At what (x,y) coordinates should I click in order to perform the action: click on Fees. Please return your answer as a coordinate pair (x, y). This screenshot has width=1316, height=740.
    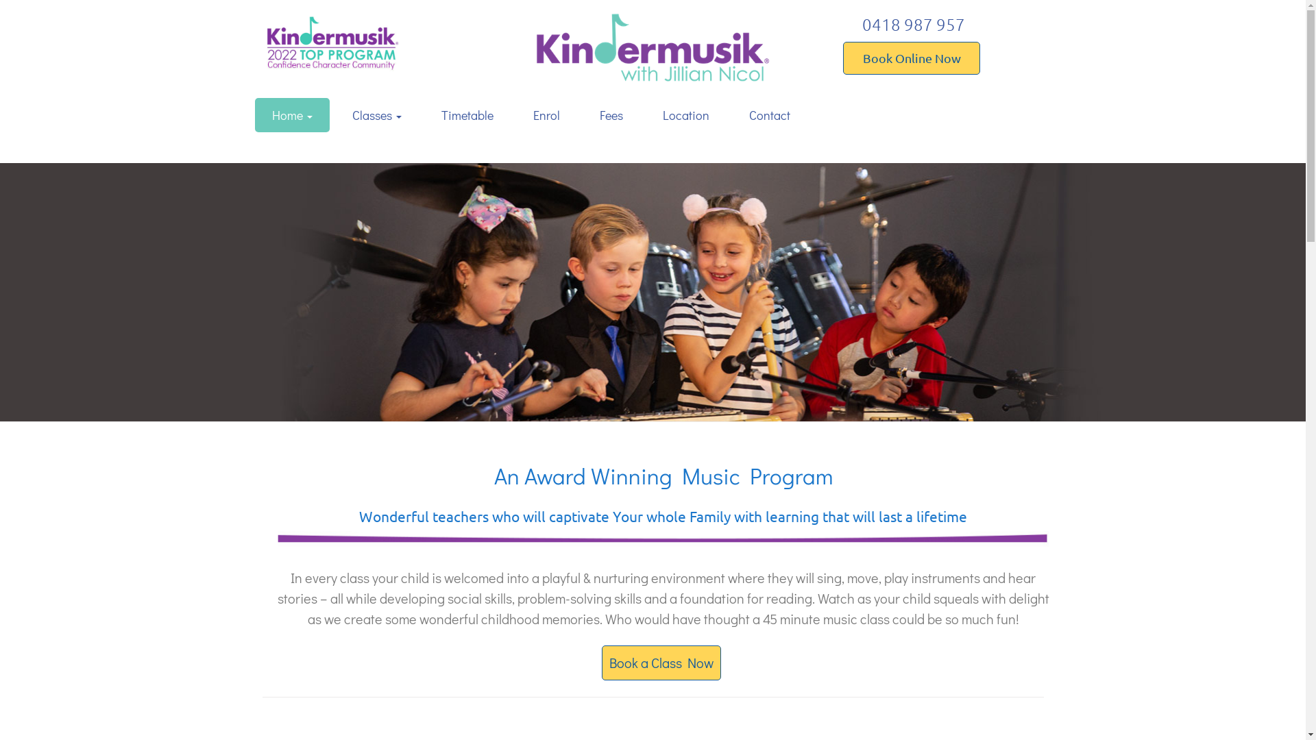
    Looking at the image, I should click on (611, 115).